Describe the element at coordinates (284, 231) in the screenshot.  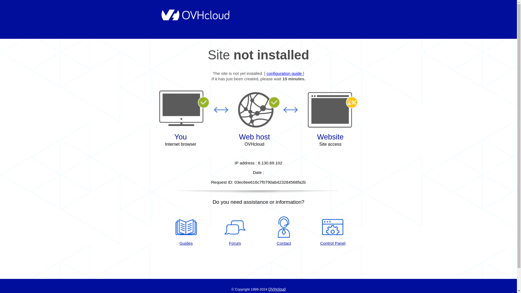
I see `Contact` at that location.